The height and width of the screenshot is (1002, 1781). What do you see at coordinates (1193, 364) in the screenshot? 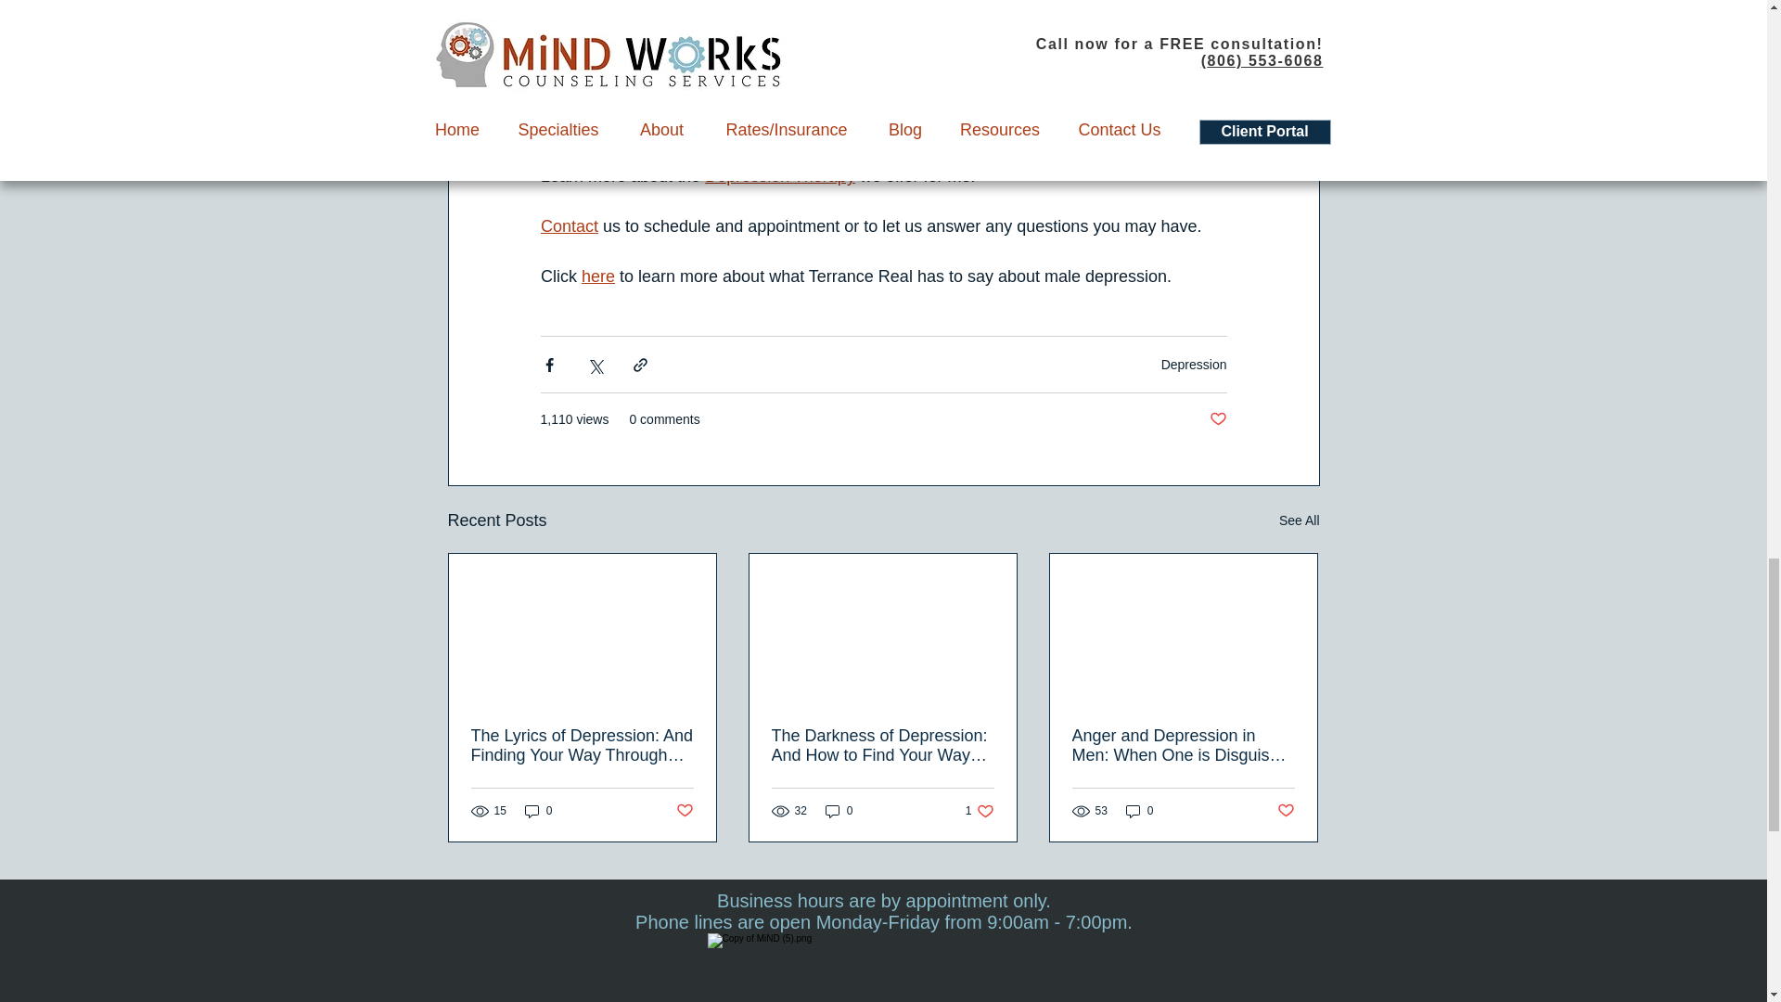
I see `Depression` at bounding box center [1193, 364].